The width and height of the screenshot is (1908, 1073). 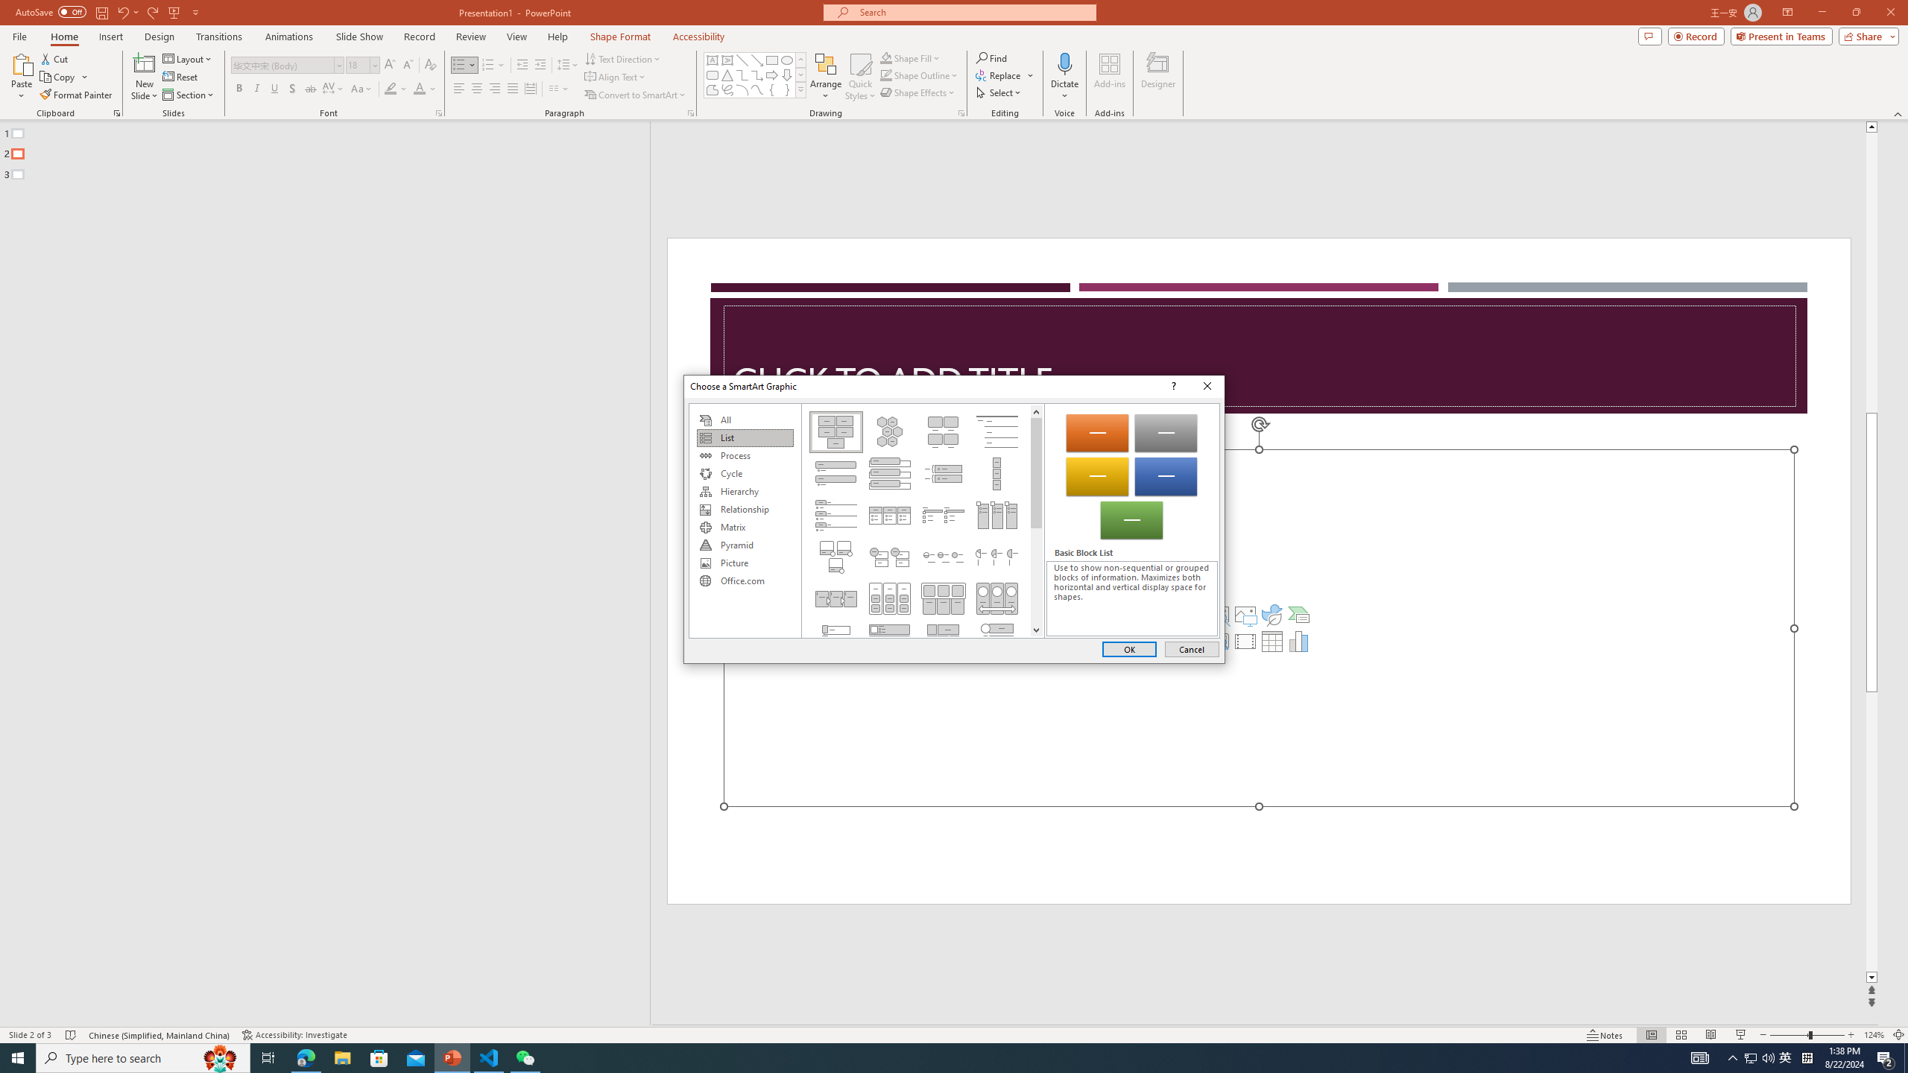 What do you see at coordinates (1299, 641) in the screenshot?
I see `Insert Chart` at bounding box center [1299, 641].